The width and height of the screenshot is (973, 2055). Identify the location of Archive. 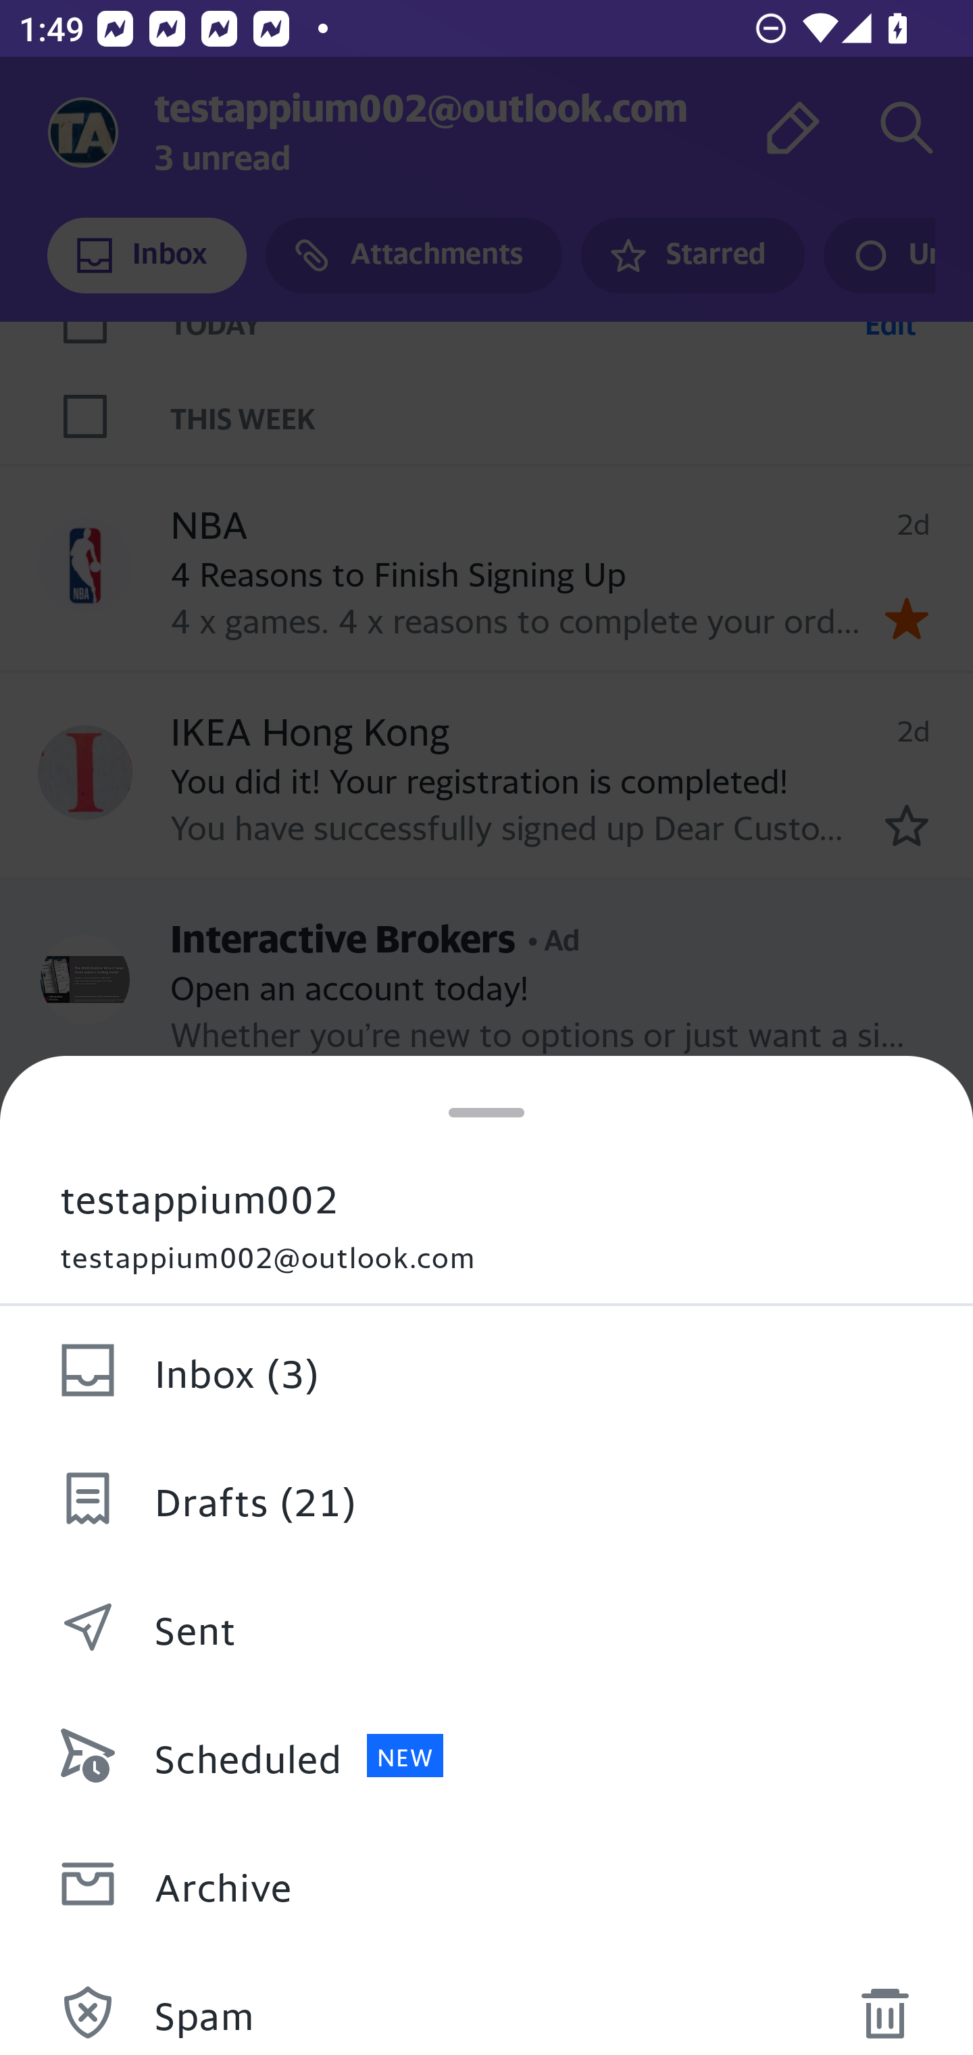
(487, 1884).